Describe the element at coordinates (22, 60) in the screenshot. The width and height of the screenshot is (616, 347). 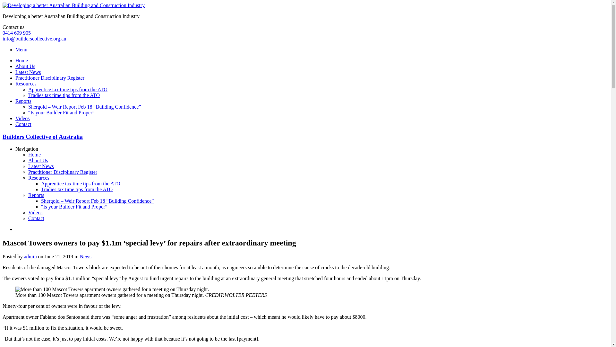
I see `Home` at that location.